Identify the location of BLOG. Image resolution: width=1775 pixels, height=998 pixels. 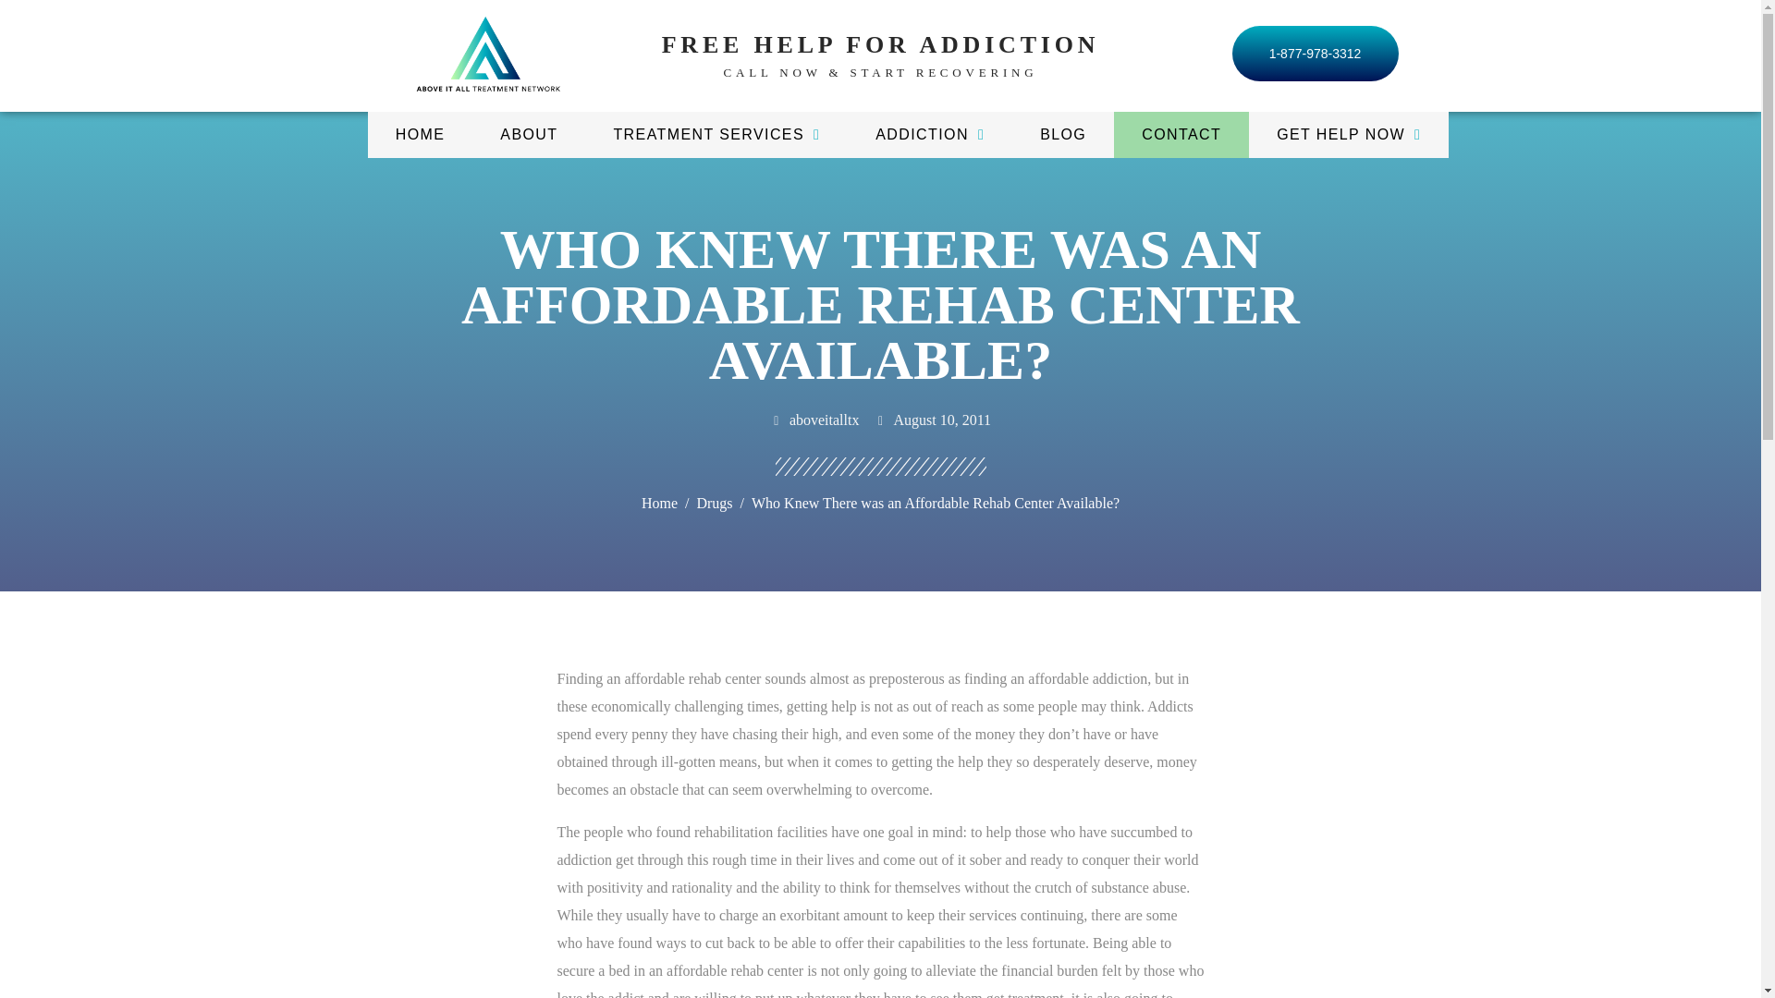
(1063, 134).